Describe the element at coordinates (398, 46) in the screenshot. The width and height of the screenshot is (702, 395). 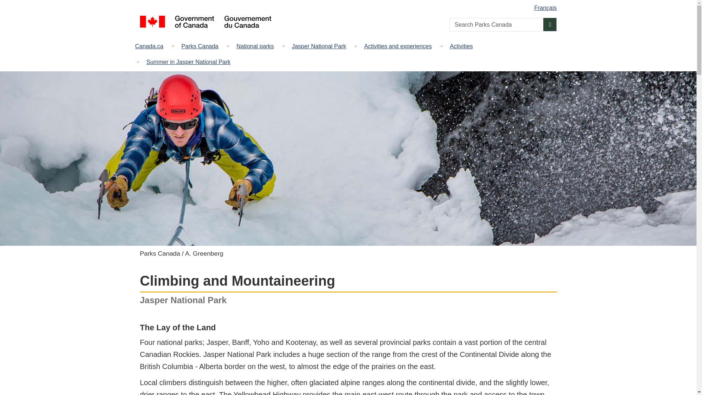
I see `Activities and experiences` at that location.